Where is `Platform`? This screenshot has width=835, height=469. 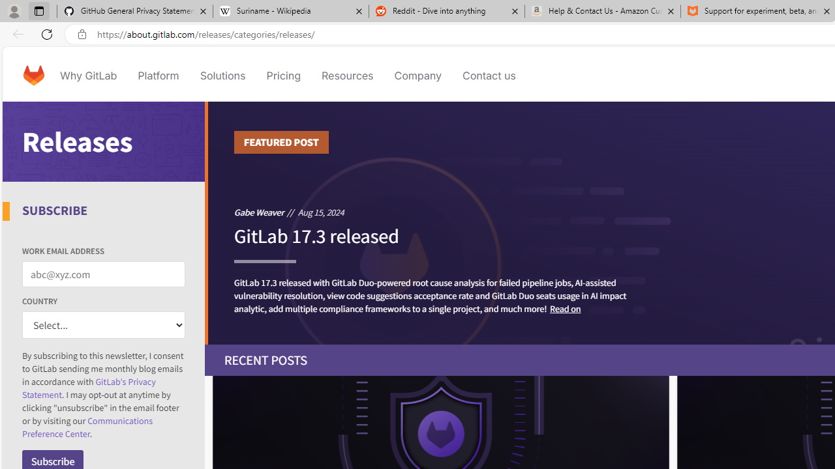 Platform is located at coordinates (158, 76).